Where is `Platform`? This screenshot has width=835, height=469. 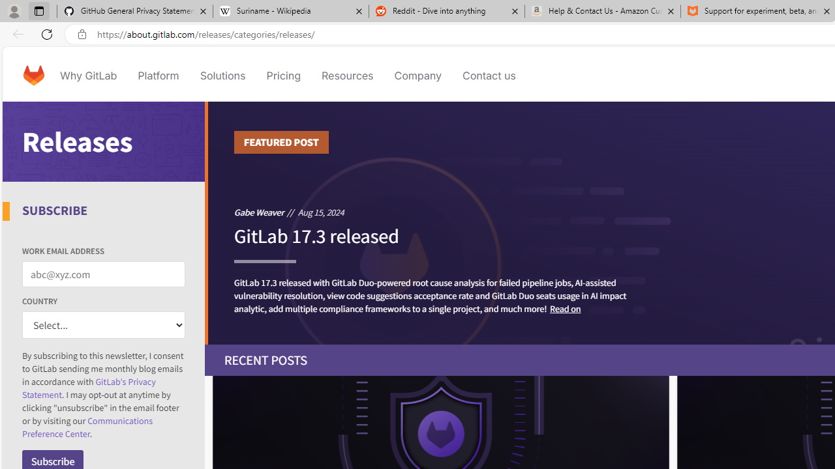 Platform is located at coordinates (158, 76).